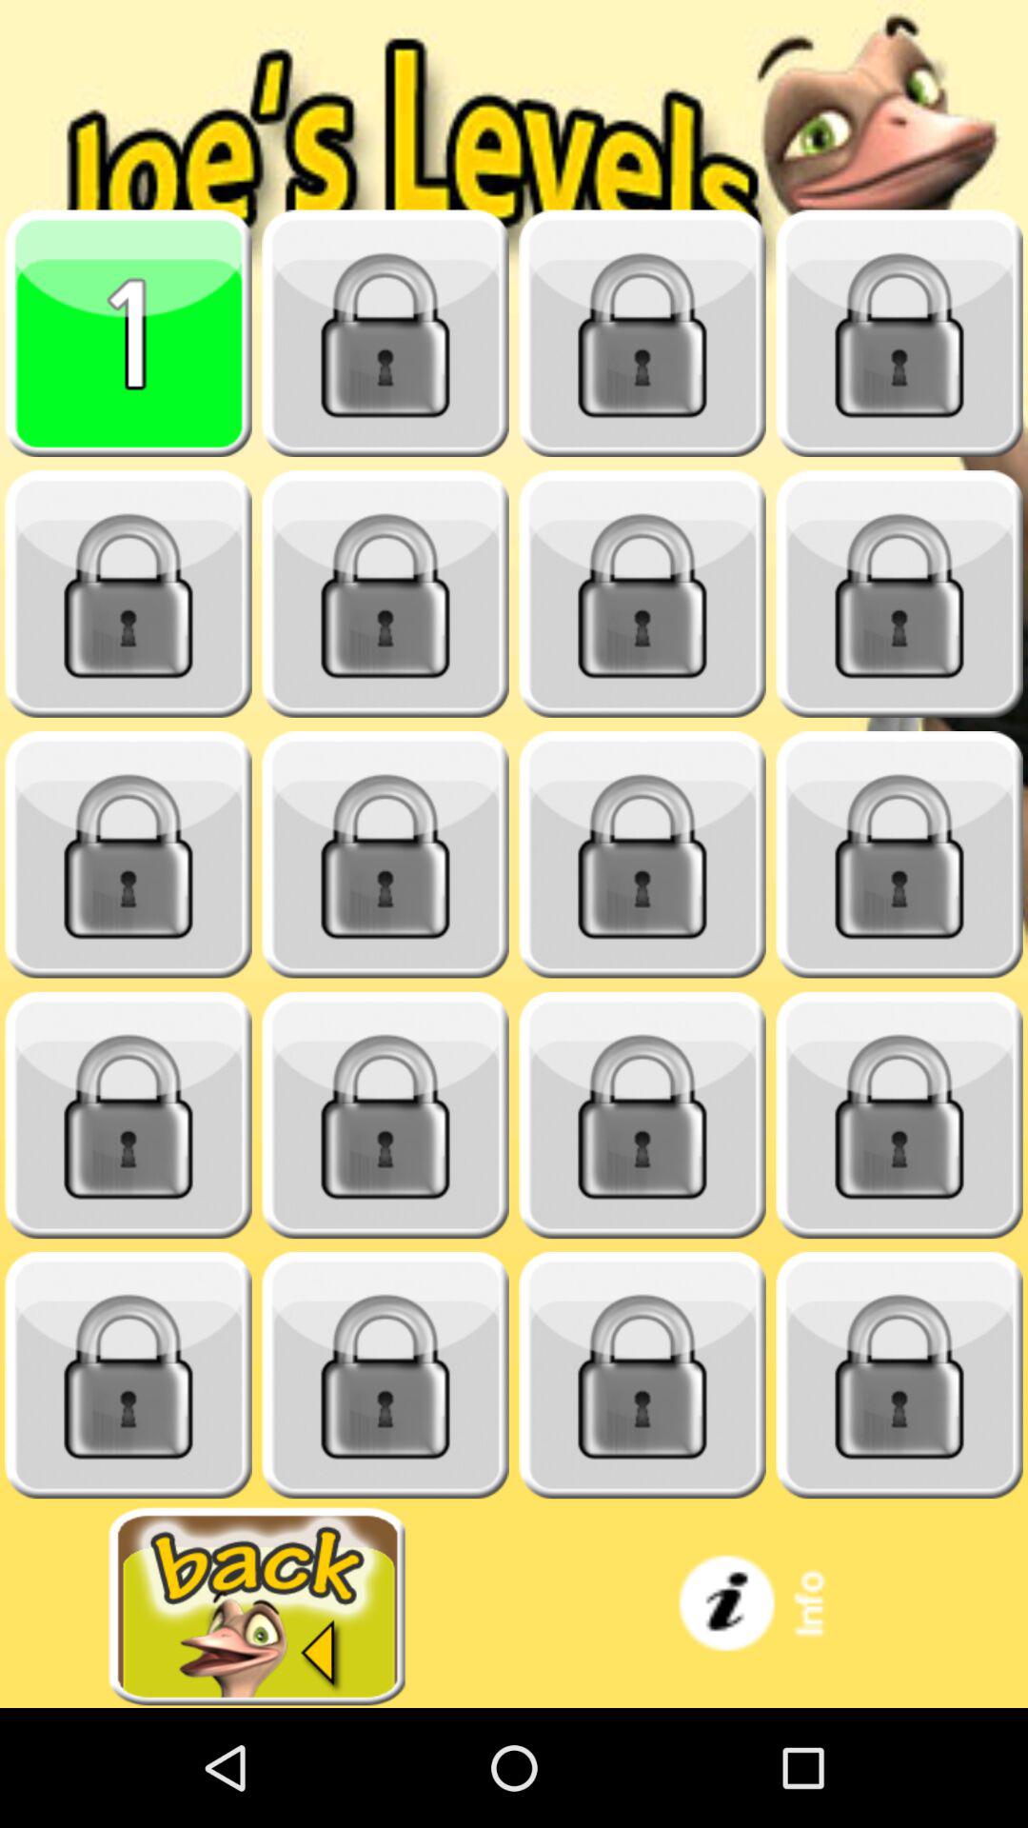 Image resolution: width=1028 pixels, height=1828 pixels. What do you see at coordinates (642, 1116) in the screenshot?
I see `lock button` at bounding box center [642, 1116].